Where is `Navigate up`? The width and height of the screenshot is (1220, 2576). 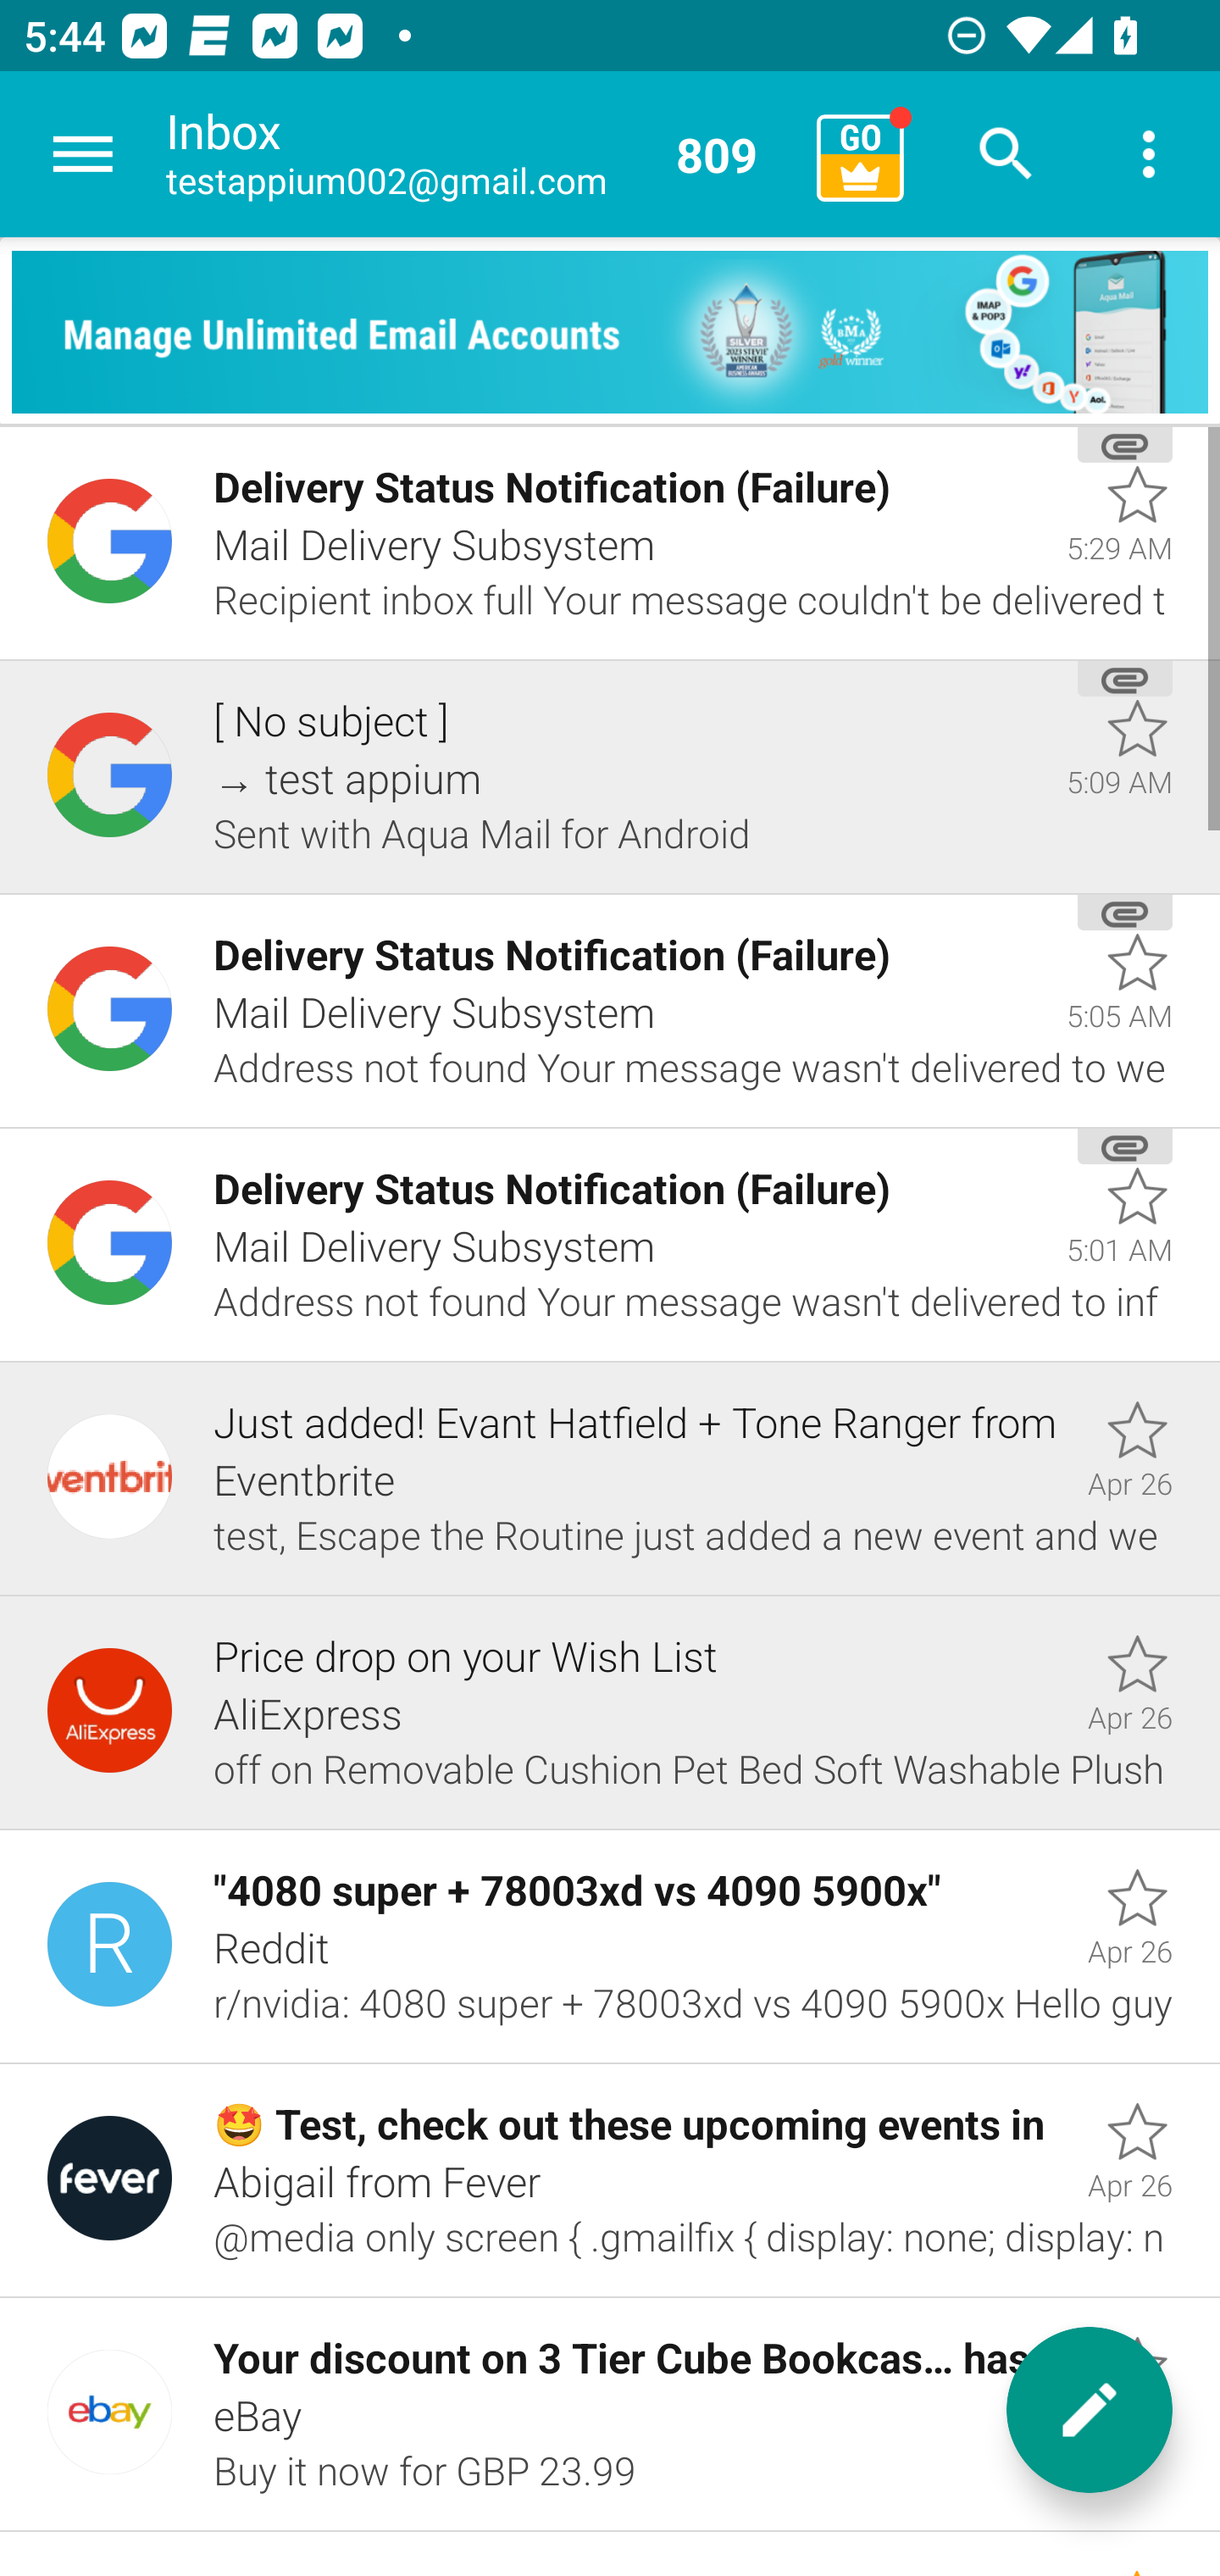
Navigate up is located at coordinates (83, 154).